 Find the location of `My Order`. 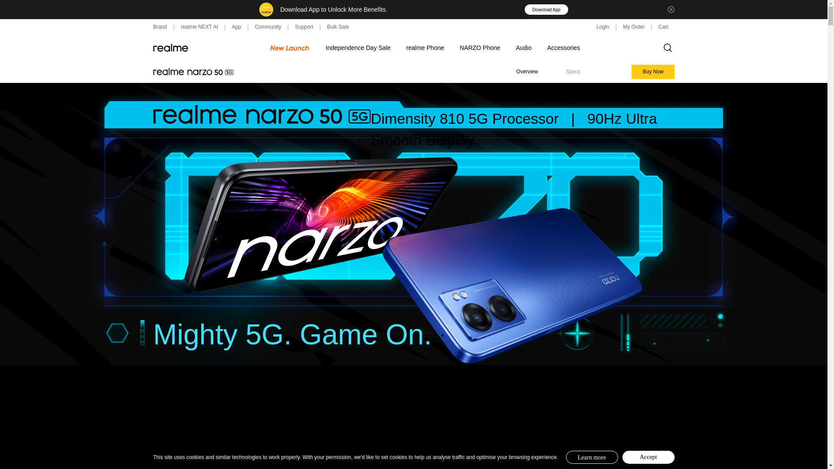

My Order is located at coordinates (634, 27).